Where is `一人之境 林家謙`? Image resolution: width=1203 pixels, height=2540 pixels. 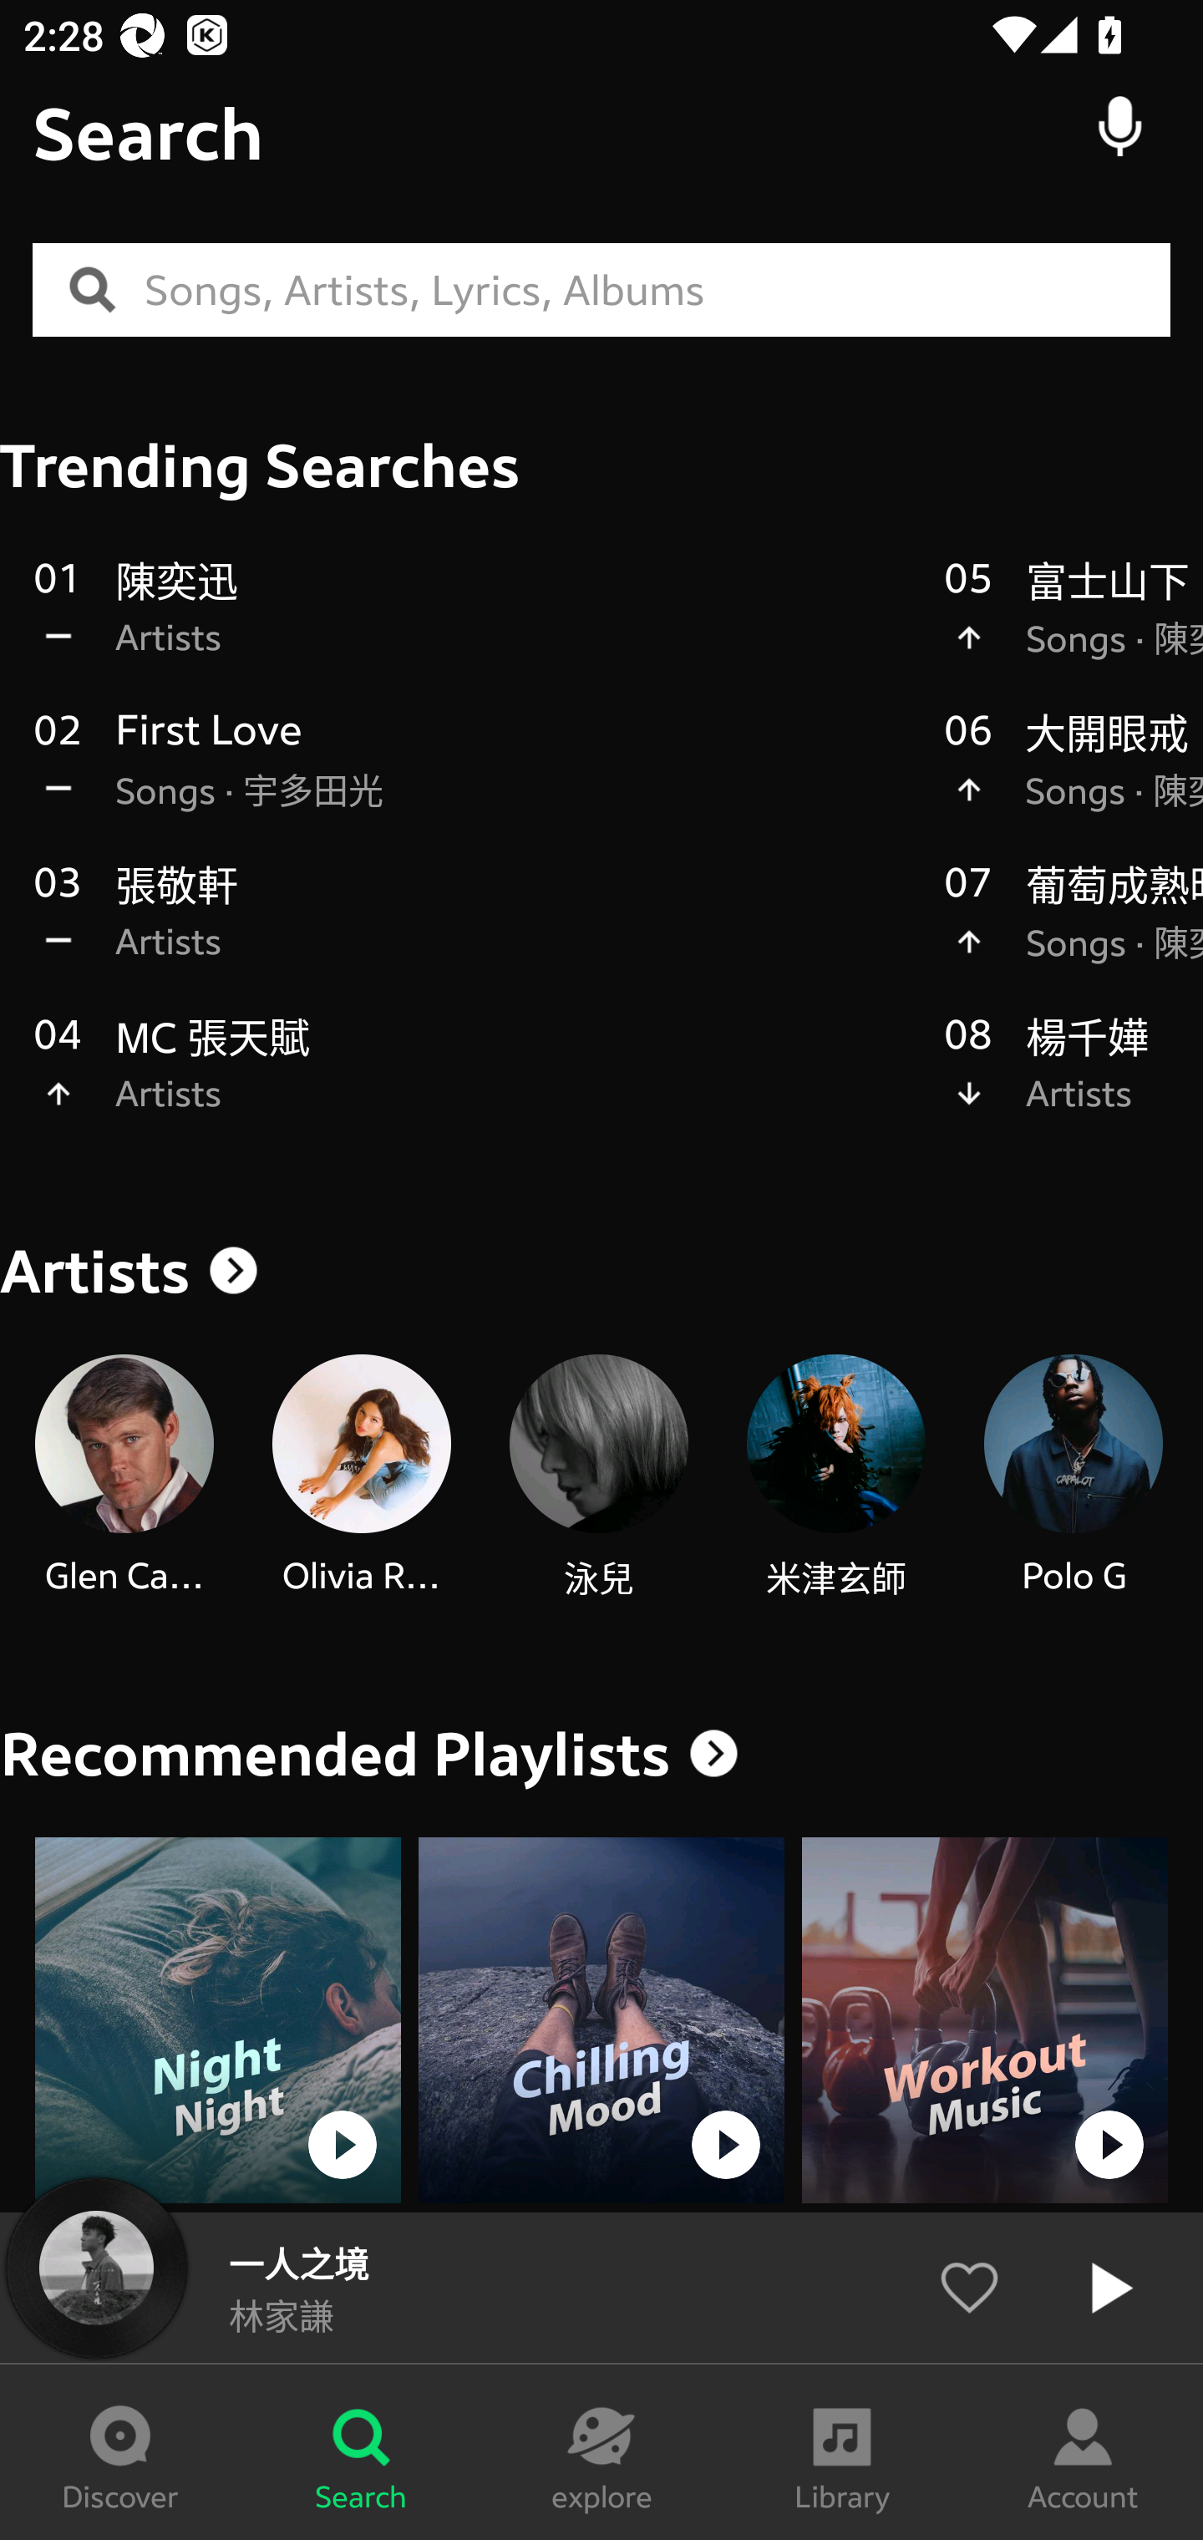
一人之境 林家謙 is located at coordinates (601, 2288).